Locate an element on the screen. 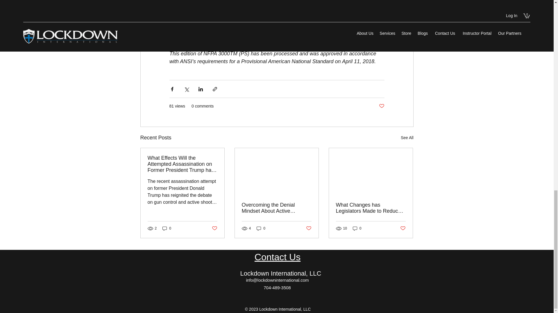 Image resolution: width=558 pixels, height=313 pixels. See All is located at coordinates (407, 138).